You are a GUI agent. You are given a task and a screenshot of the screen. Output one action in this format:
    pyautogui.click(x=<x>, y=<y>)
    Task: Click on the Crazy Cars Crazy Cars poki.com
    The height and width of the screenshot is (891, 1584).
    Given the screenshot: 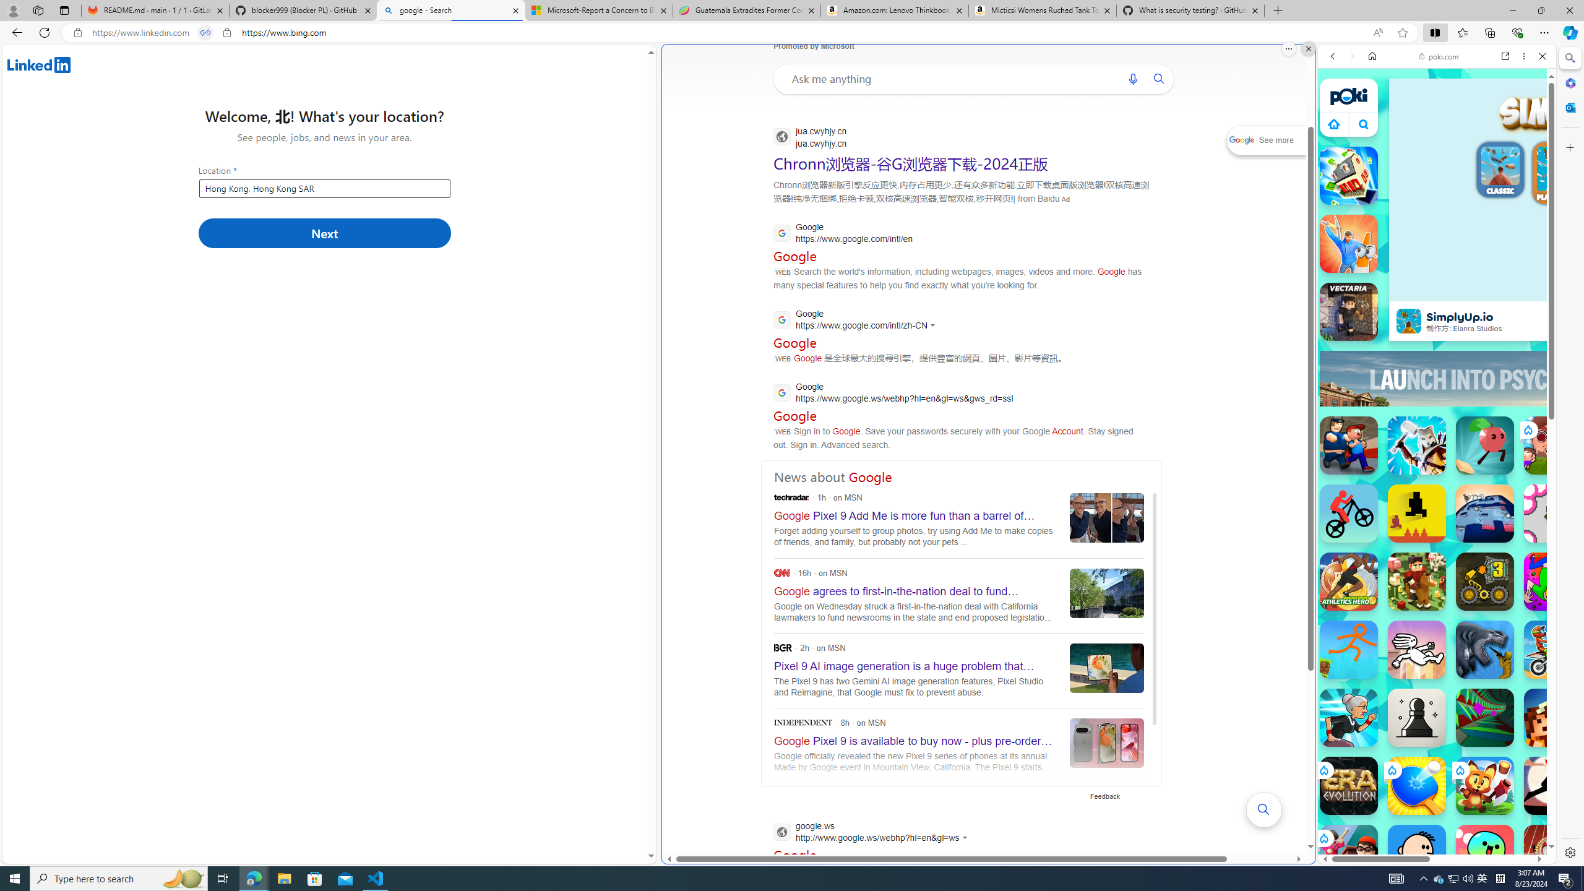 What is the action you would take?
    pyautogui.click(x=1560, y=596)
    